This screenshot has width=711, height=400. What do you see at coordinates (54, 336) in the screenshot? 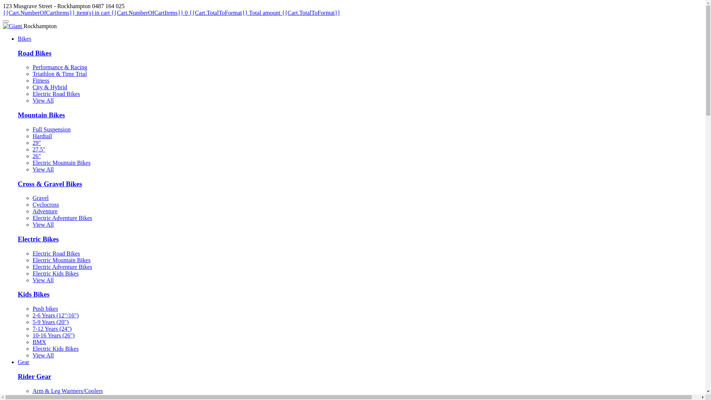
I see `10-16 Years (26")` at bounding box center [54, 336].